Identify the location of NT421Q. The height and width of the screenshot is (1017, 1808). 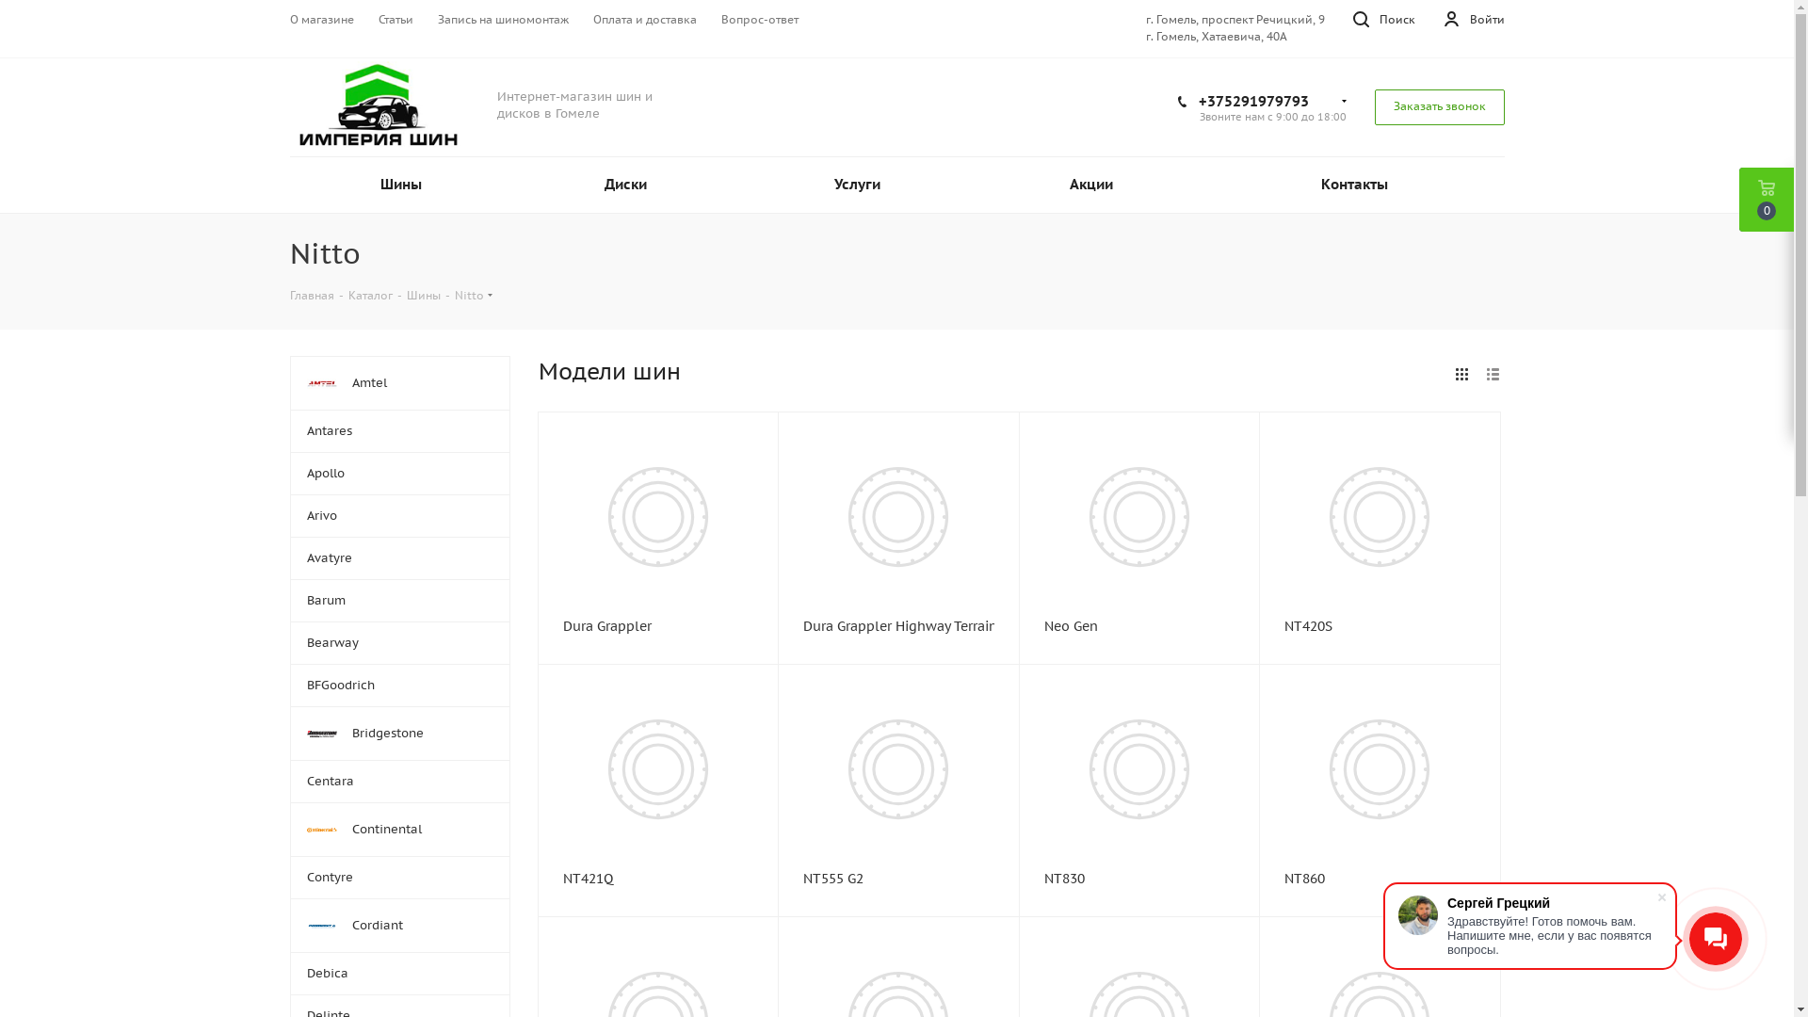
(658, 769).